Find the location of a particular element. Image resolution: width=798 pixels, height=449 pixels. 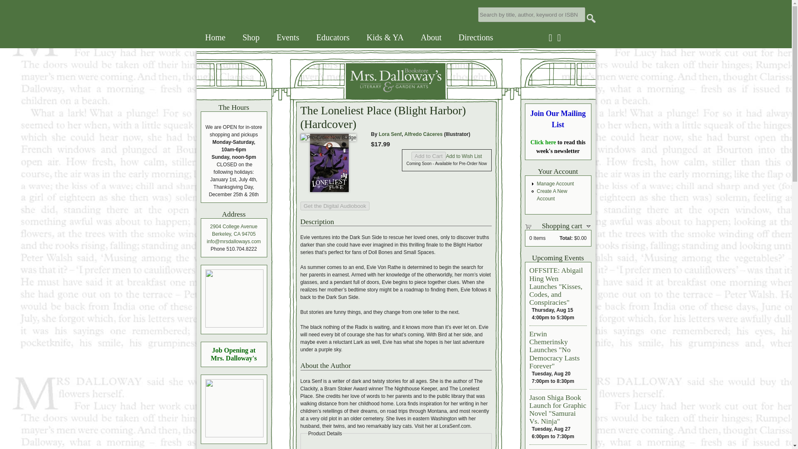

Skip to navigation is located at coordinates (12, 0).